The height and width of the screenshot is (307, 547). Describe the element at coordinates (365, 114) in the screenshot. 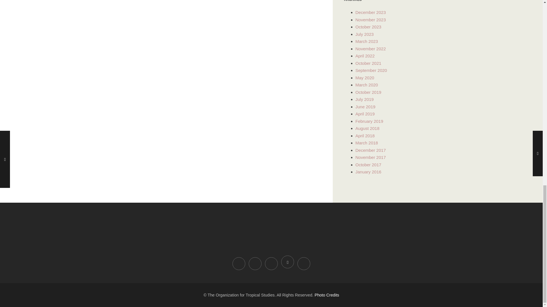

I see `April 2019` at that location.